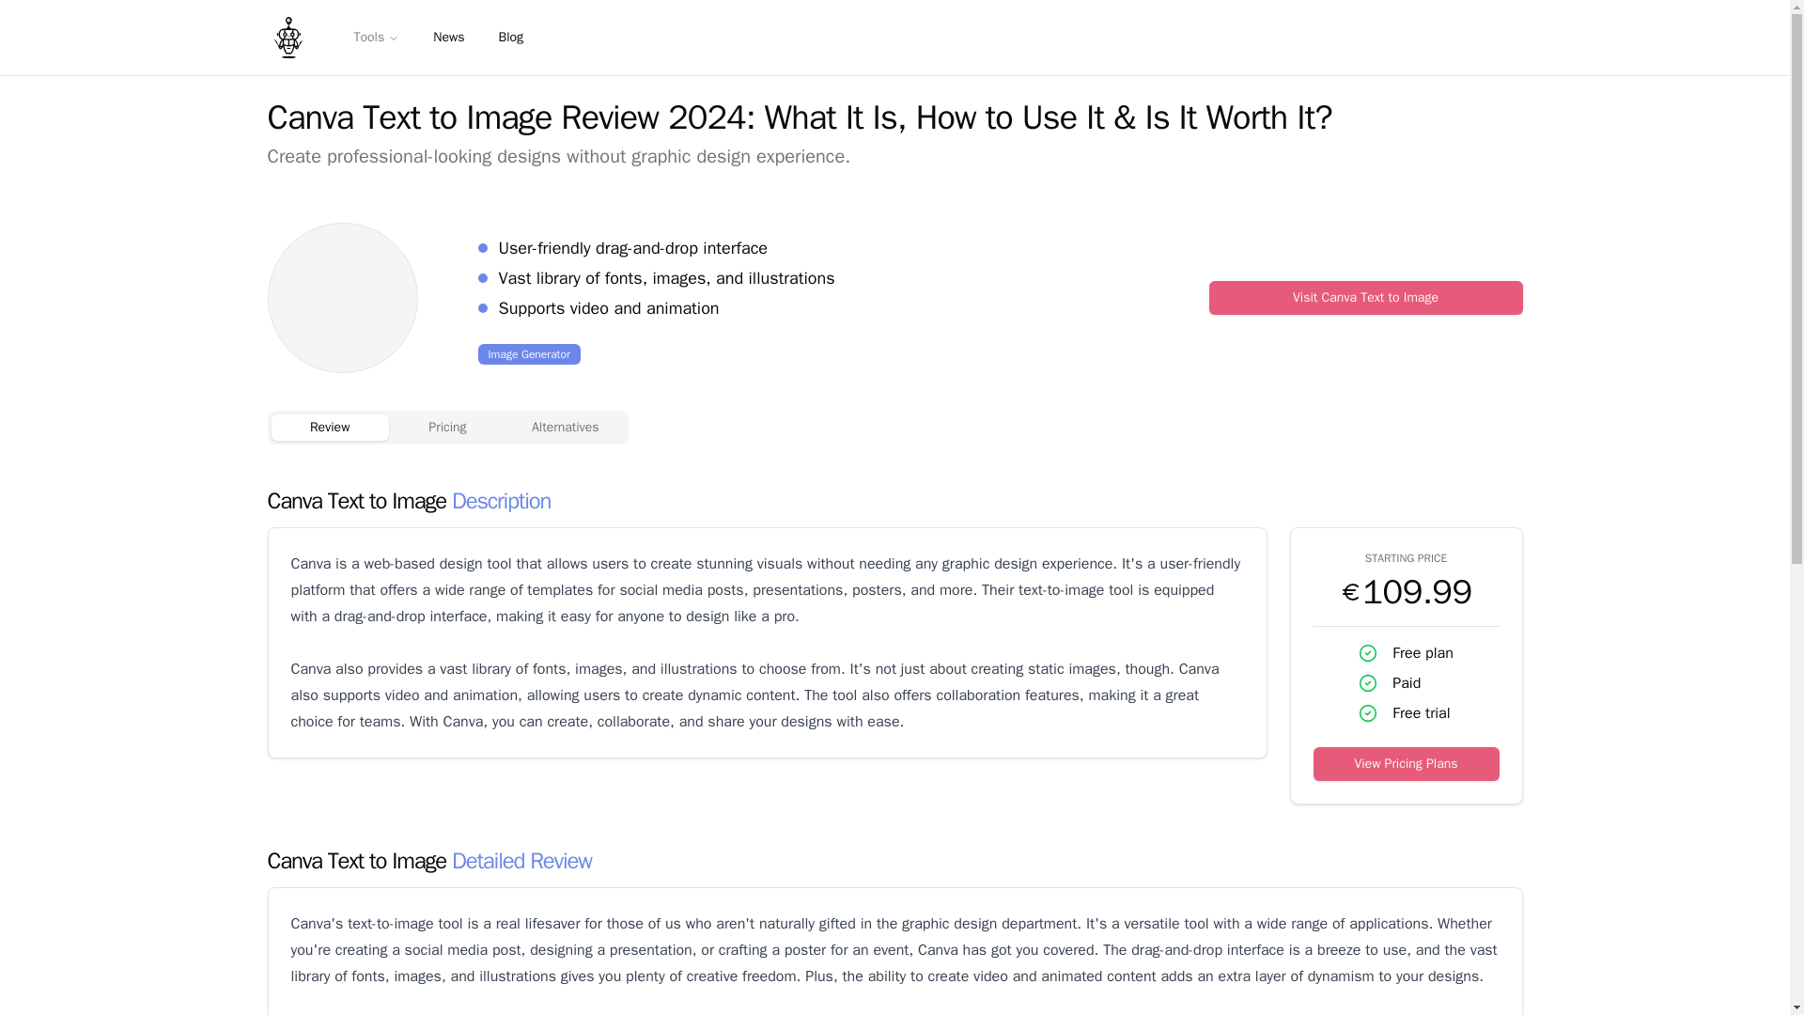 The image size is (1804, 1015). What do you see at coordinates (528, 353) in the screenshot?
I see `Image Generator` at bounding box center [528, 353].